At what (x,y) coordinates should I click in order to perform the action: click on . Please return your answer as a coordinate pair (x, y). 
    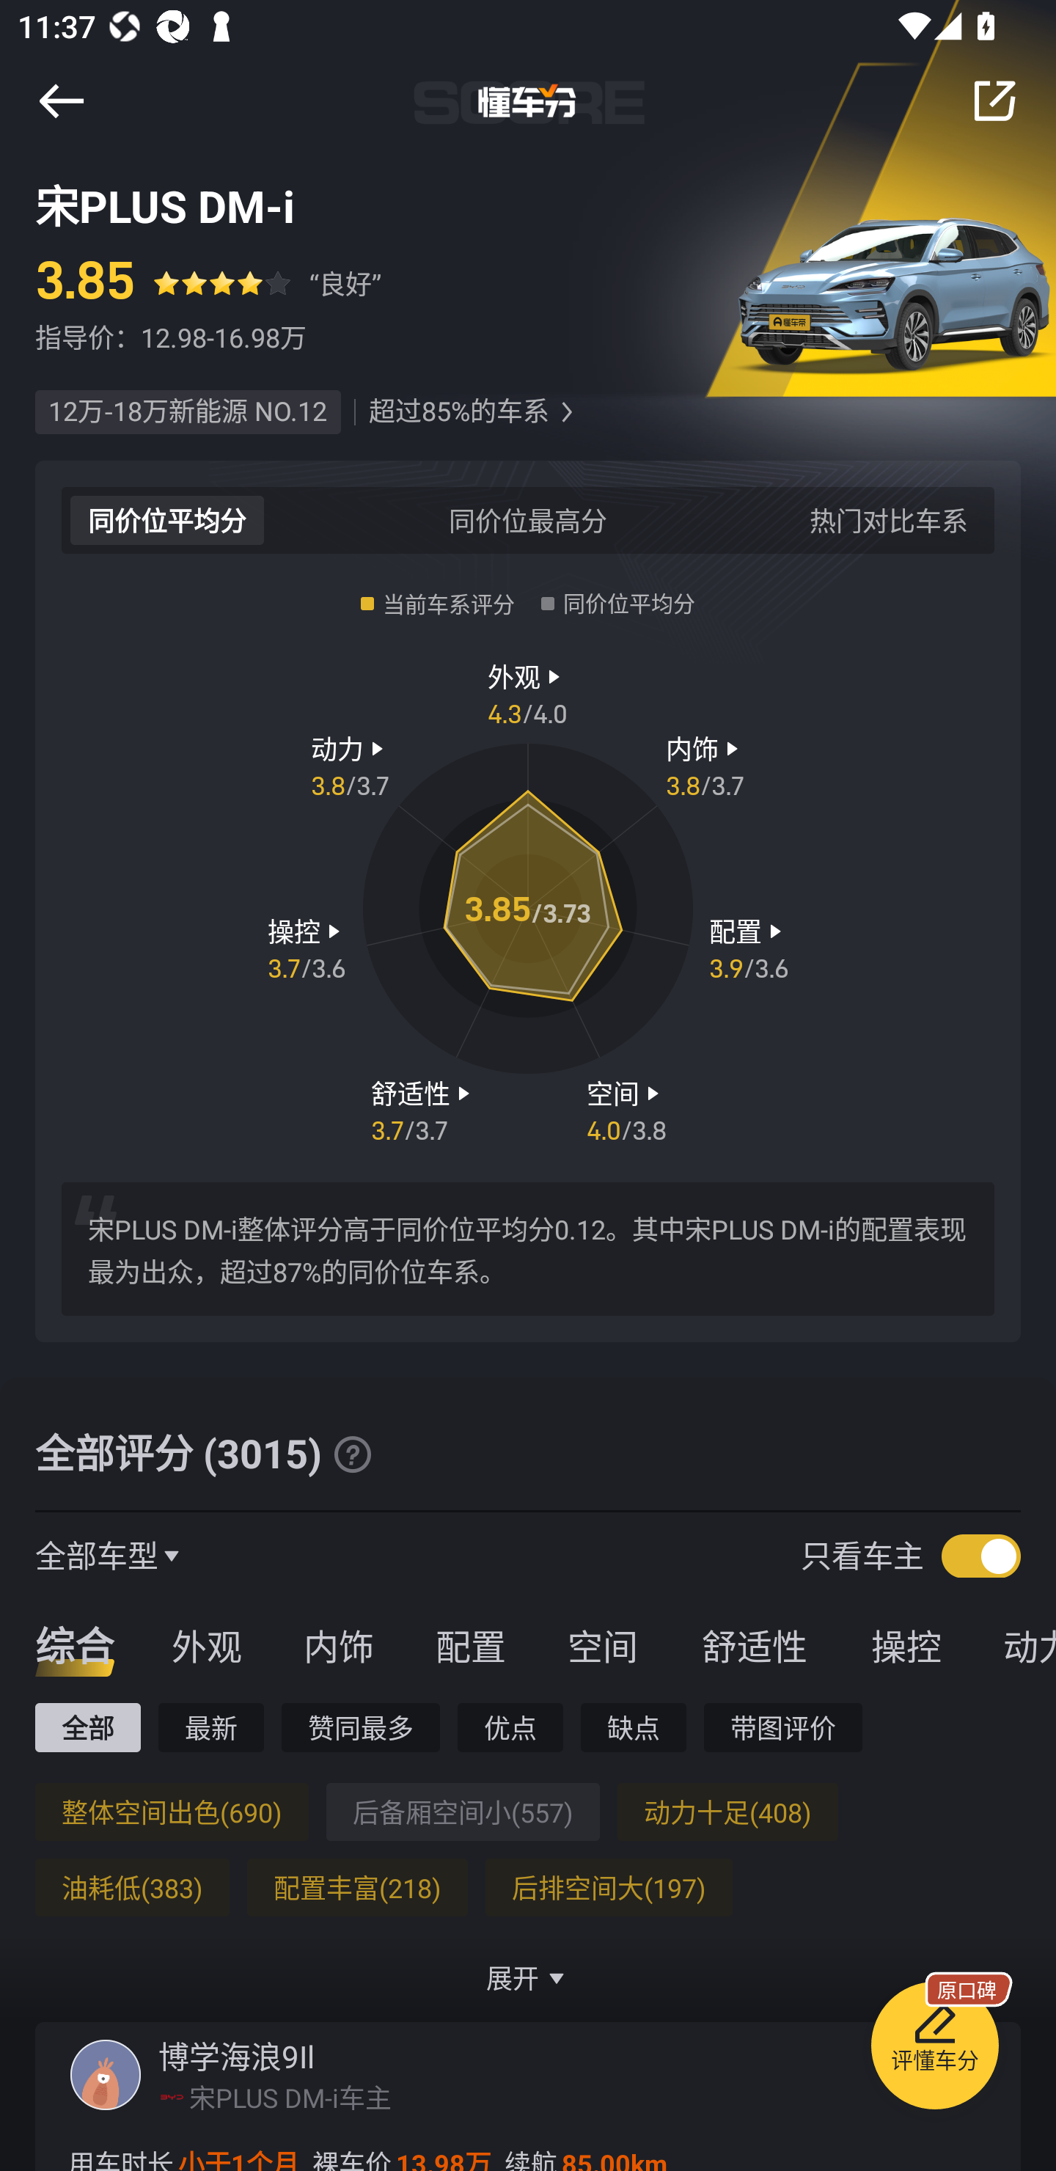
    Looking at the image, I should click on (994, 100).